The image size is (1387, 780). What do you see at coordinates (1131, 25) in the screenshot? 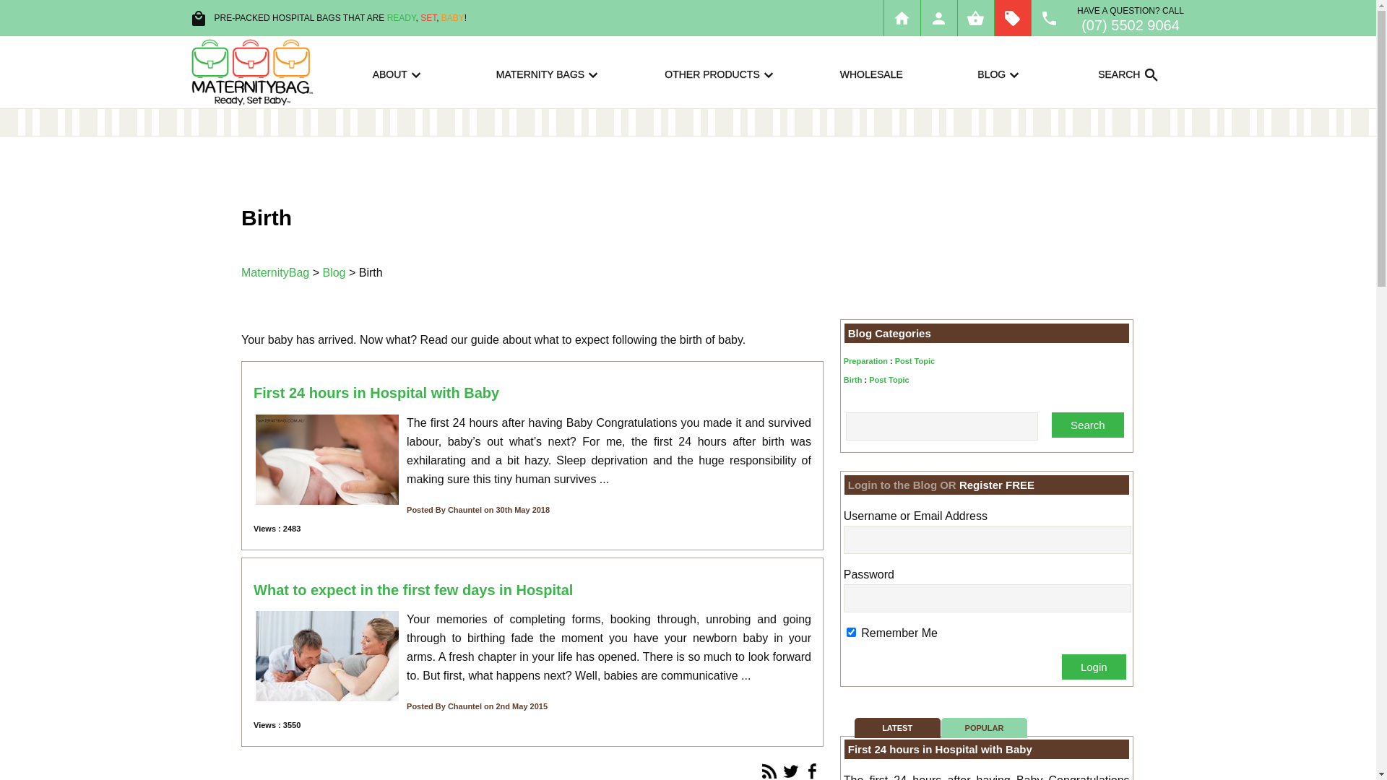
I see `(07) 5502 9064` at bounding box center [1131, 25].